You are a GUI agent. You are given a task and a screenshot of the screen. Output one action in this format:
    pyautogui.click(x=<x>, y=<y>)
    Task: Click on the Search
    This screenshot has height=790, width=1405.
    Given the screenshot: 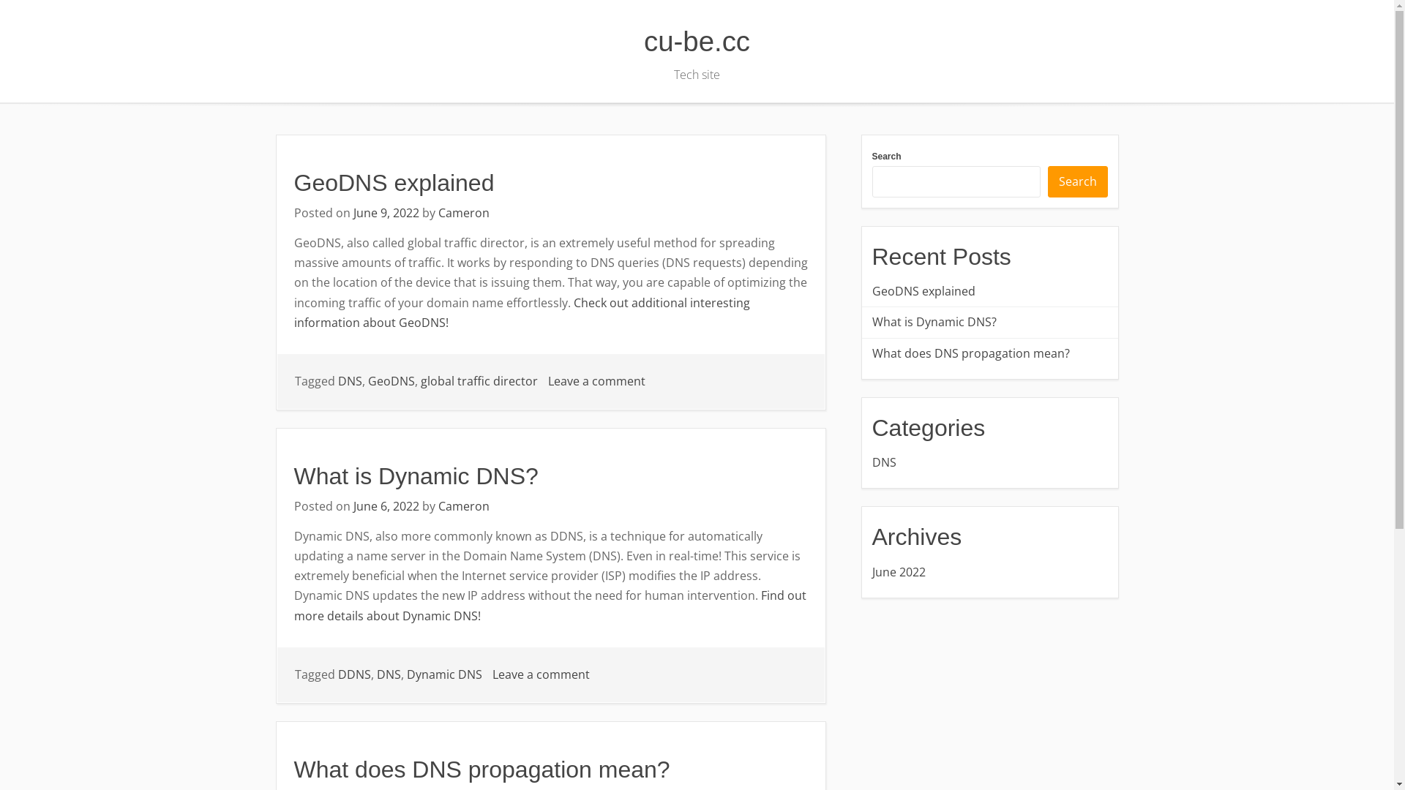 What is the action you would take?
    pyautogui.click(x=1078, y=181)
    